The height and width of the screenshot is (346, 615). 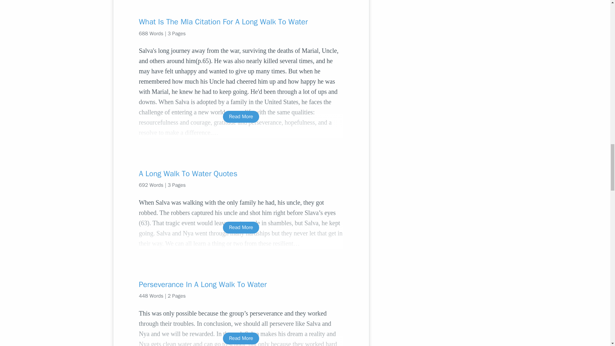 I want to click on What Is The Mla Citation For A Long Walk To Water, so click(x=241, y=22).